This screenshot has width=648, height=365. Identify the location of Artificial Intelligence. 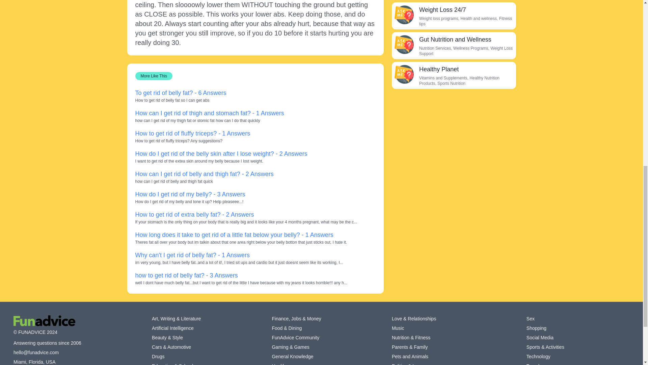
(173, 328).